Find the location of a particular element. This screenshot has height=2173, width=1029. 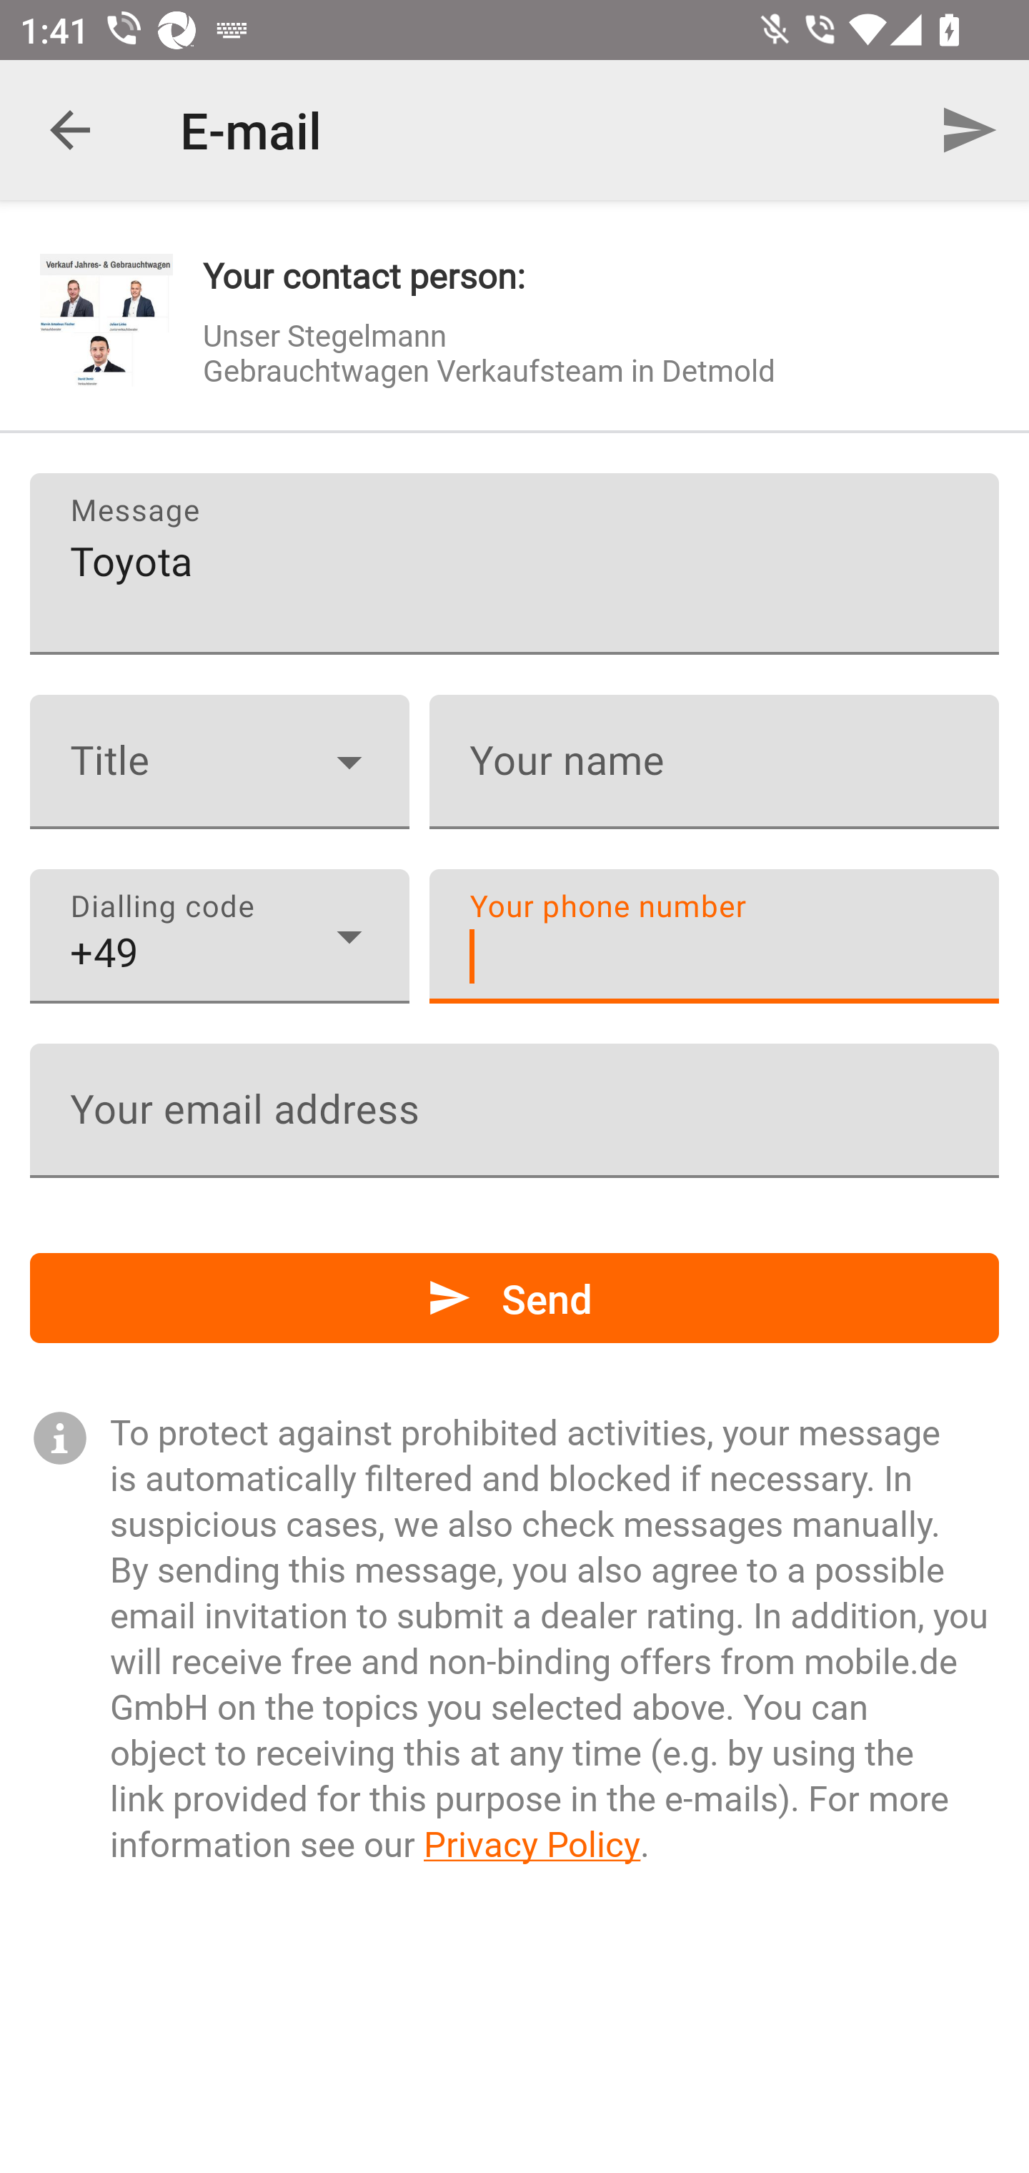

Your email address is located at coordinates (514, 1110).